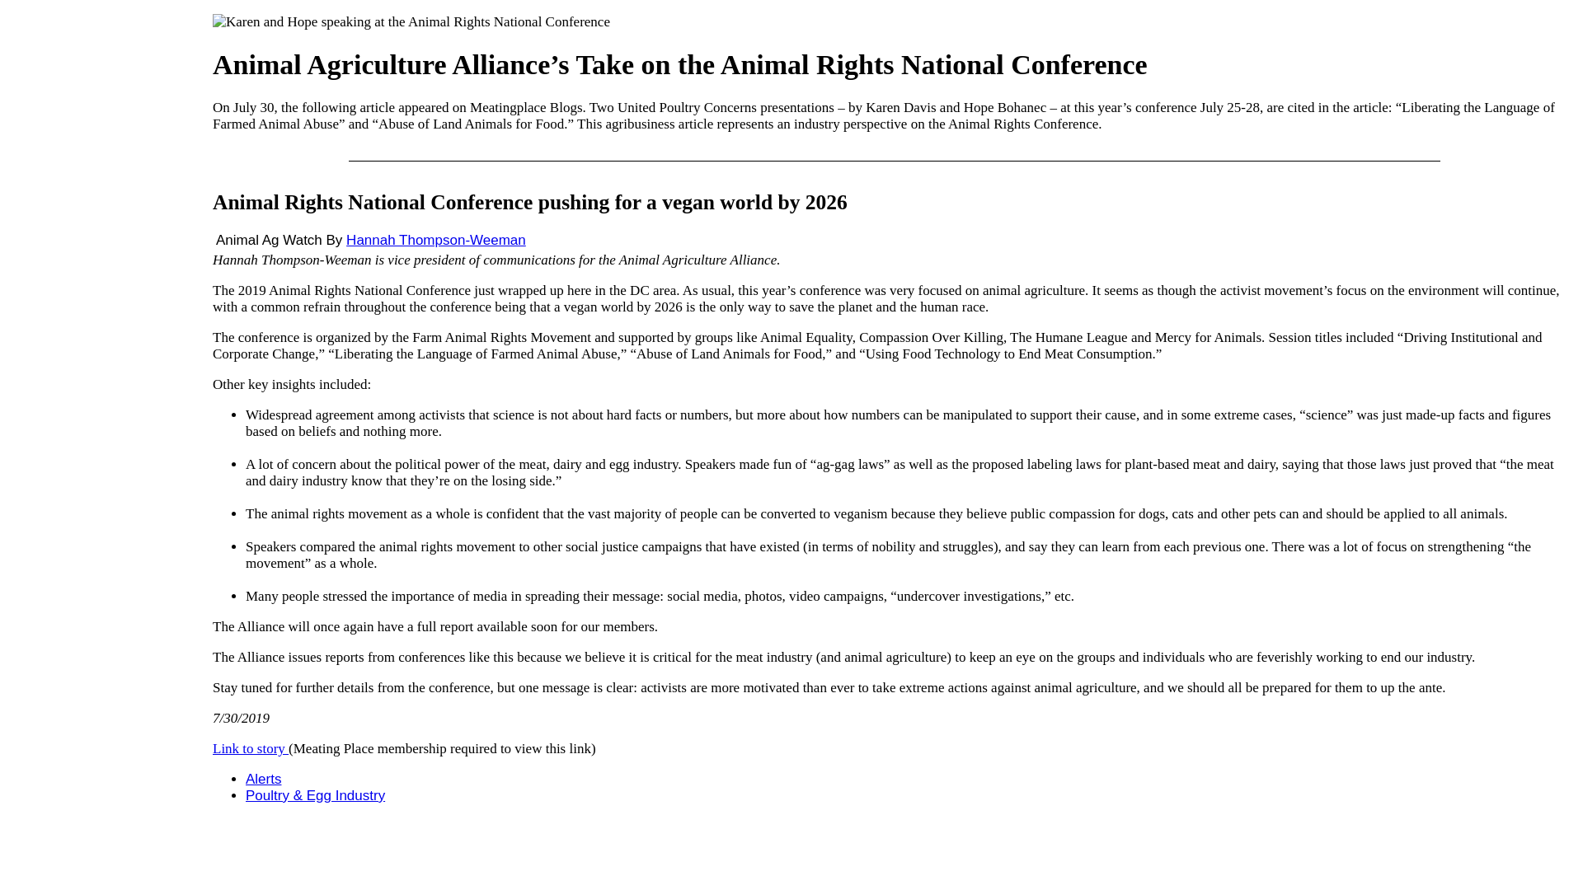  Describe the element at coordinates (435, 240) in the screenshot. I see `Hannah Thompson-Weeman` at that location.